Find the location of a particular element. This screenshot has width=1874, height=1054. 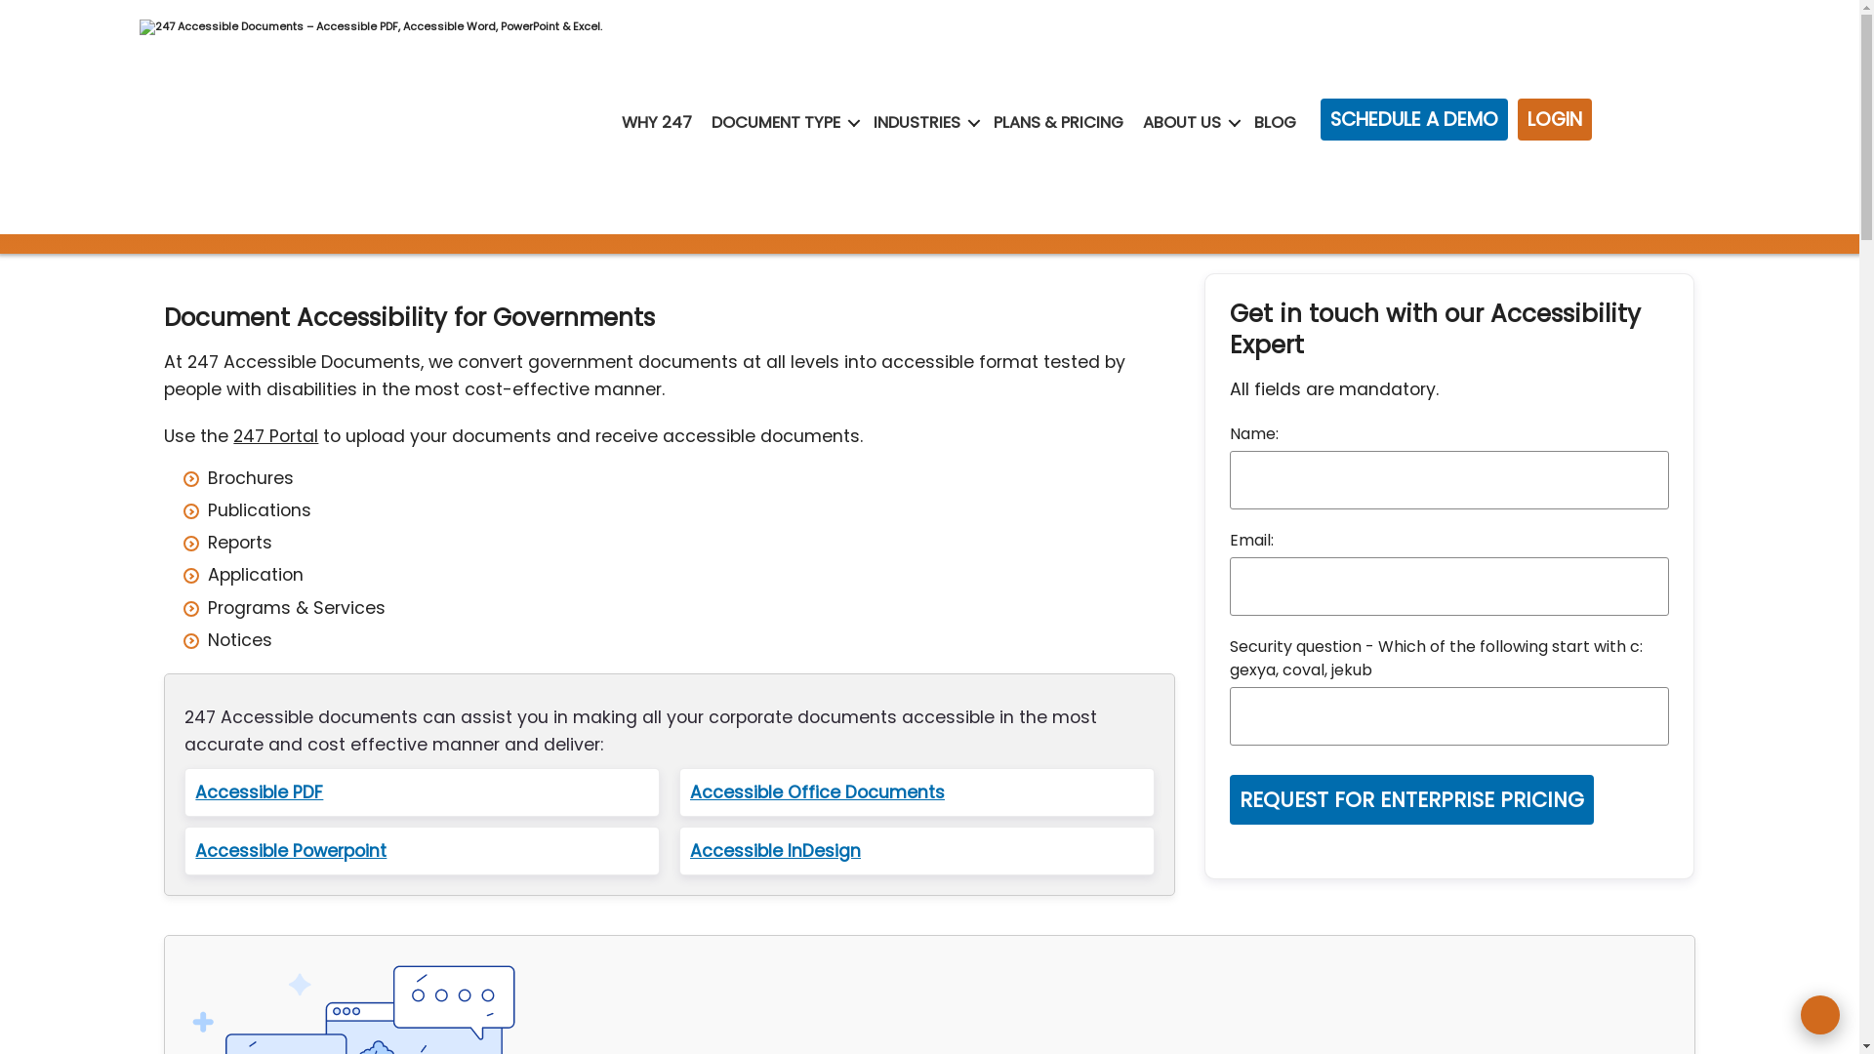

WHY 247 is located at coordinates (657, 123).